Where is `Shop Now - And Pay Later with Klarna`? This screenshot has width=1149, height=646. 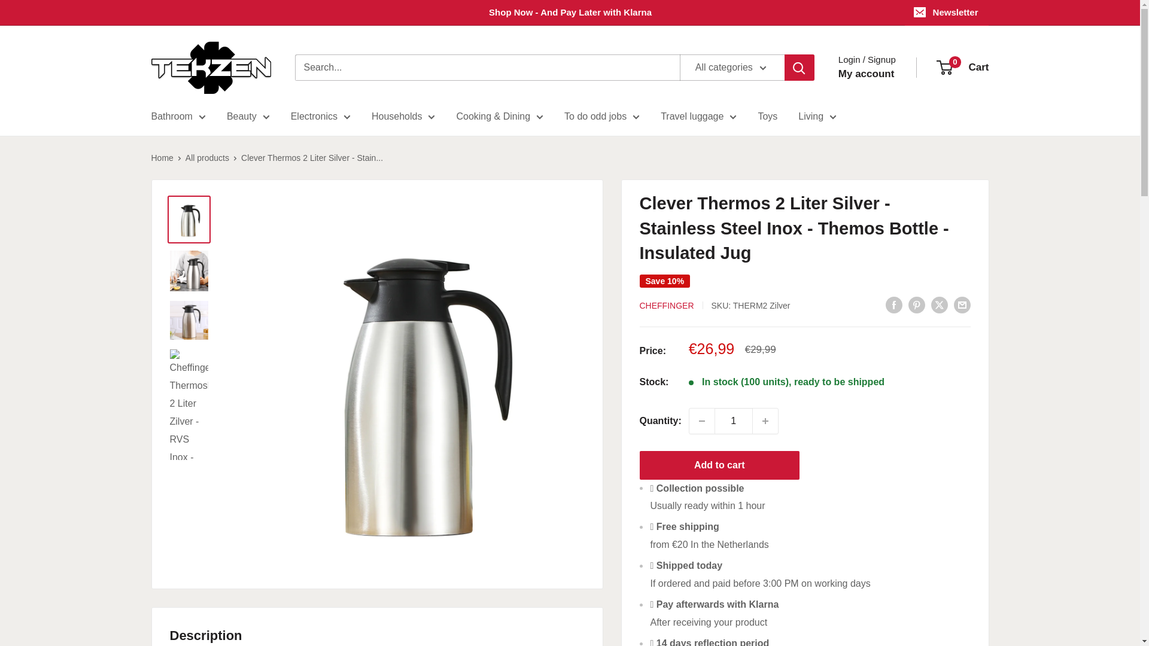 Shop Now - And Pay Later with Klarna is located at coordinates (528, 13).